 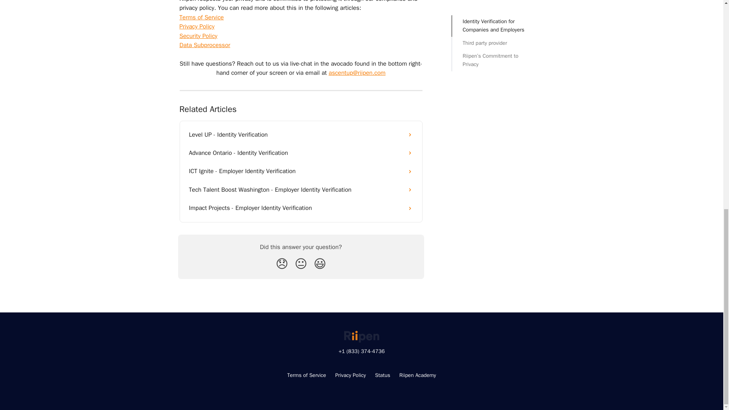 I want to click on Data Subprocessor, so click(x=205, y=45).